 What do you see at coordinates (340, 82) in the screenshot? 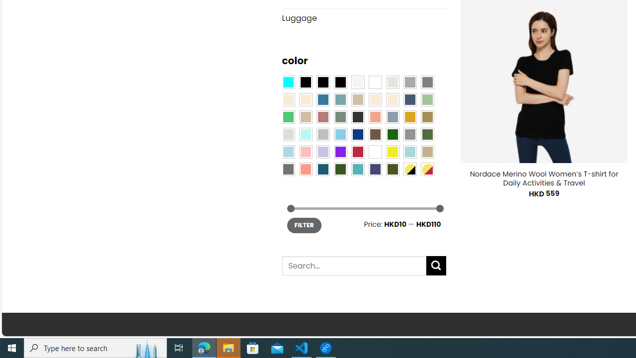
I see `Black-Brown` at bounding box center [340, 82].